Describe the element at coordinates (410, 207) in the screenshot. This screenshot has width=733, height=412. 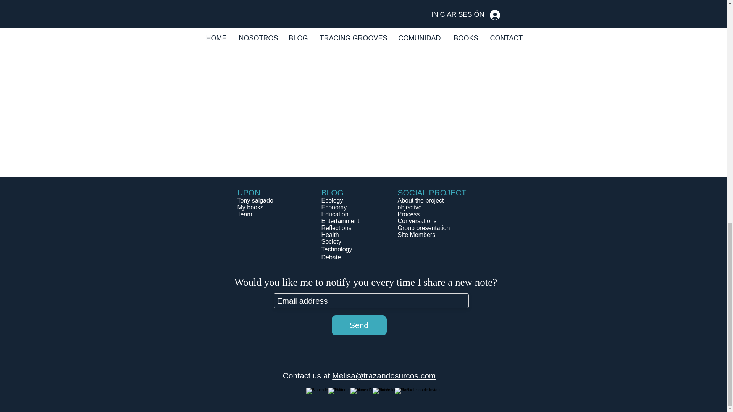
I see `objective` at that location.